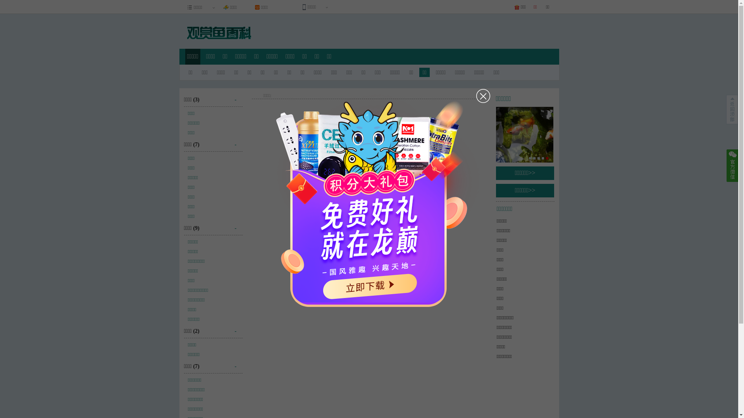 The width and height of the screenshot is (744, 418). I want to click on -, so click(239, 97).